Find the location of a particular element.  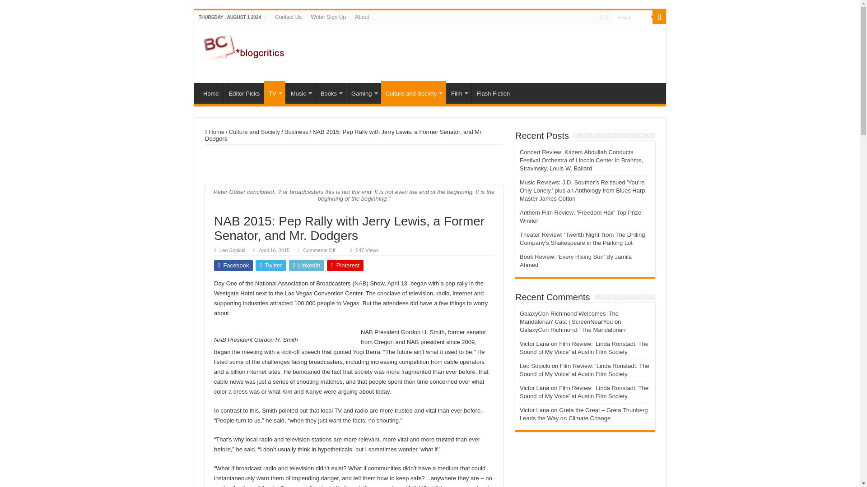

Blogcritics is located at coordinates (244, 45).